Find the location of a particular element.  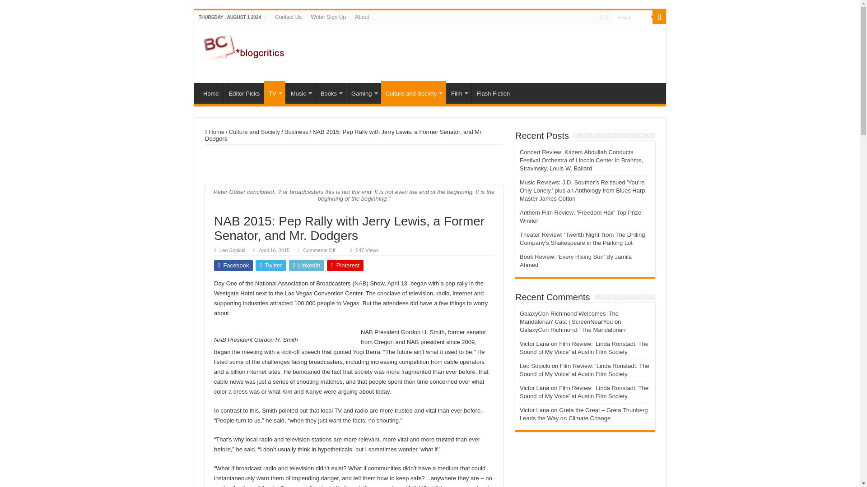

Blogcritics is located at coordinates (244, 45).